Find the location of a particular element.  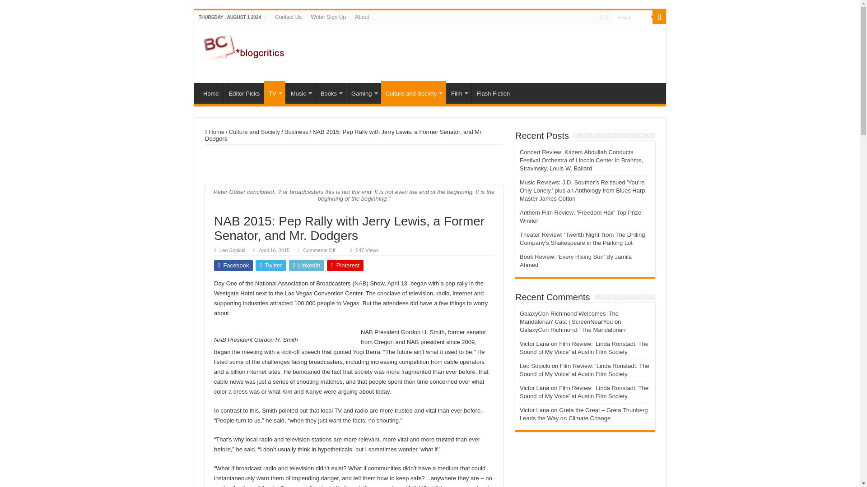

Blogcritics is located at coordinates (244, 45).